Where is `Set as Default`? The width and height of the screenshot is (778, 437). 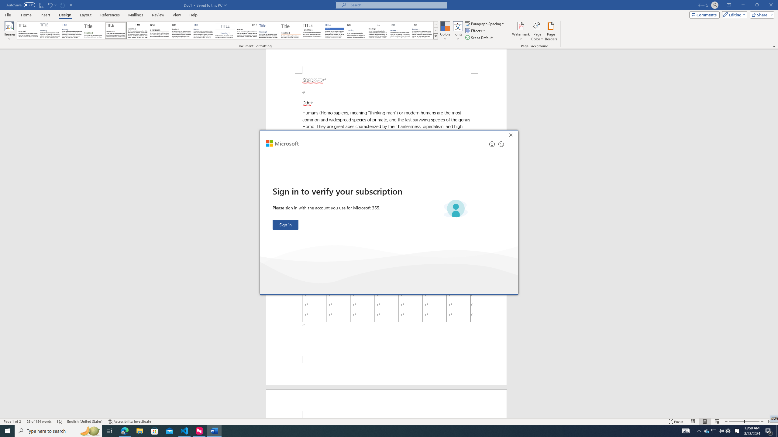
Set as Default is located at coordinates (480, 38).